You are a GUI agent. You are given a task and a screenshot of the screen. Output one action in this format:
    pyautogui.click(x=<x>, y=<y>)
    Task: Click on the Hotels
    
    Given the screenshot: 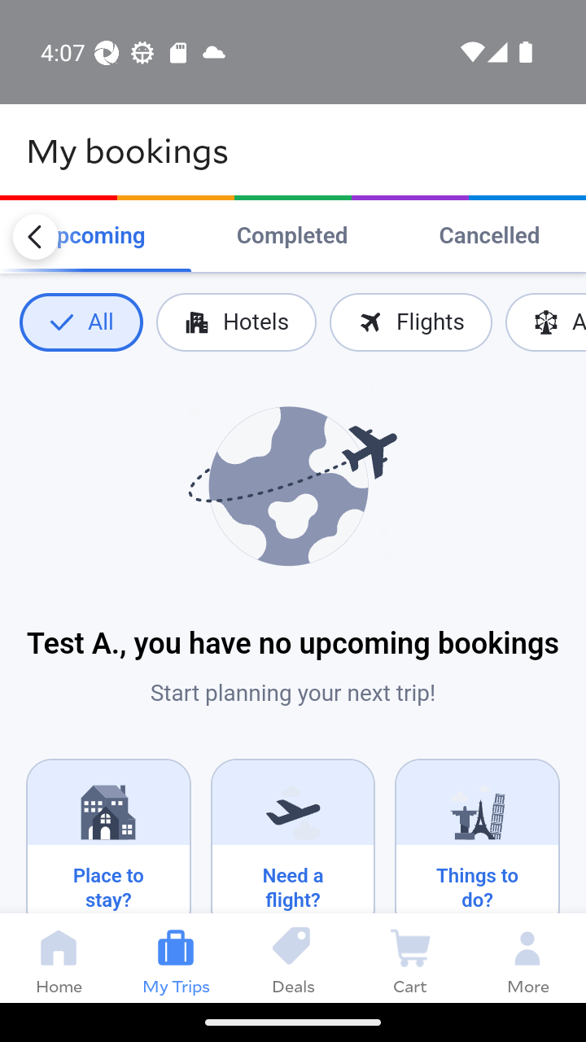 What is the action you would take?
    pyautogui.click(x=236, y=322)
    